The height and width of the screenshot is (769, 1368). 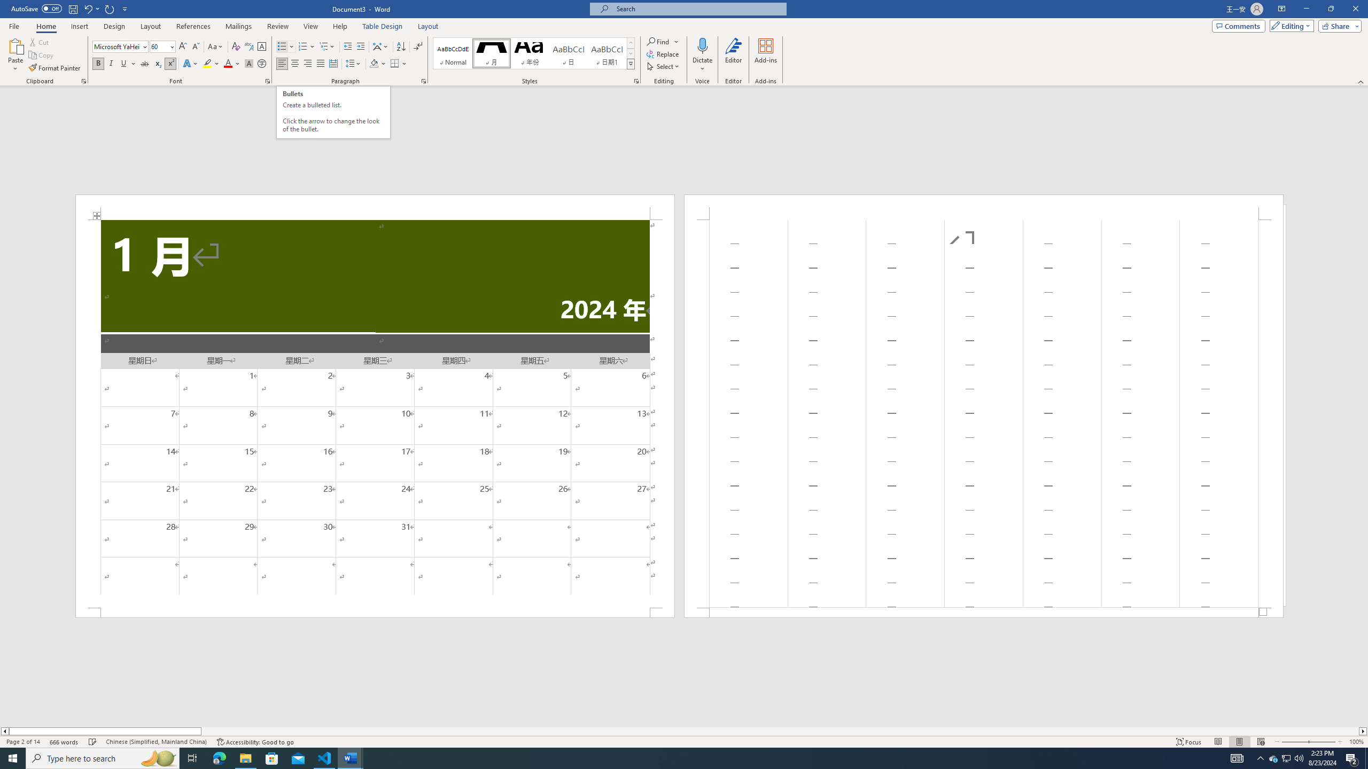 I want to click on Close, so click(x=1355, y=9).